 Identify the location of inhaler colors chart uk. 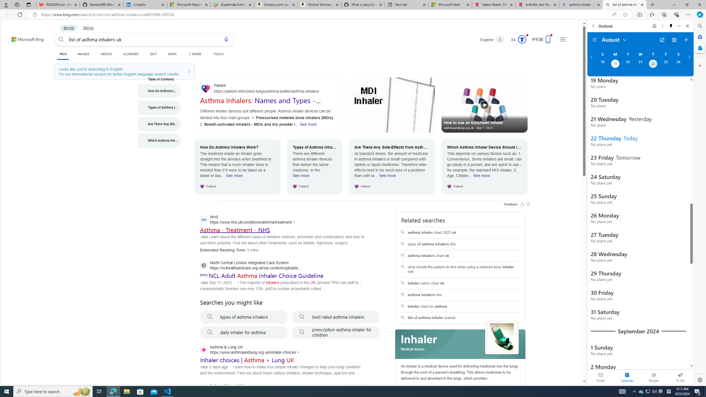
(460, 283).